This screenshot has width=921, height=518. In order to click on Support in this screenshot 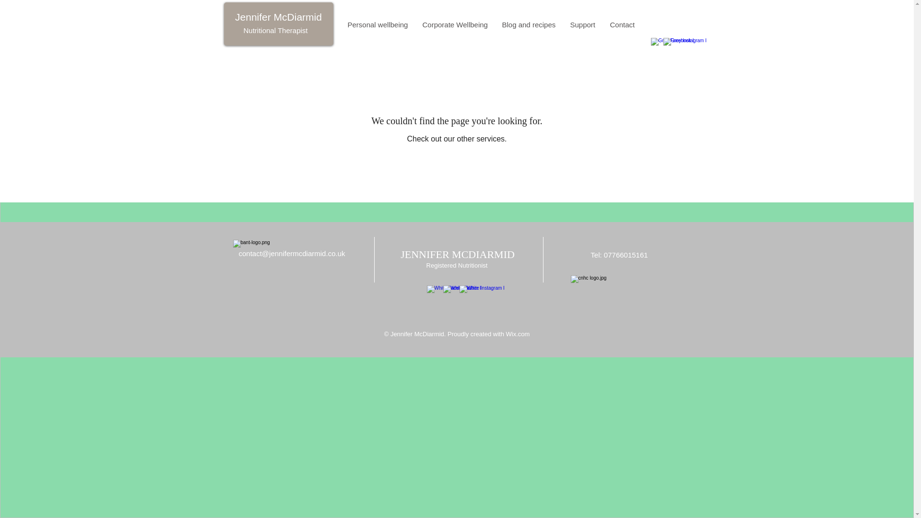, I will do `click(583, 24)`.